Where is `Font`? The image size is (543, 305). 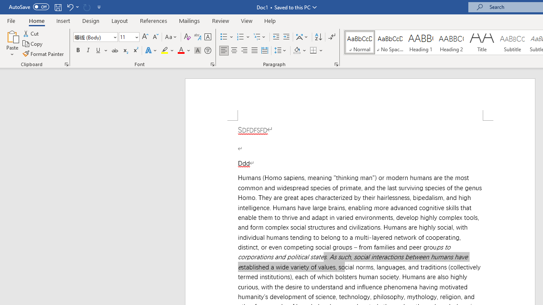
Font is located at coordinates (92, 37).